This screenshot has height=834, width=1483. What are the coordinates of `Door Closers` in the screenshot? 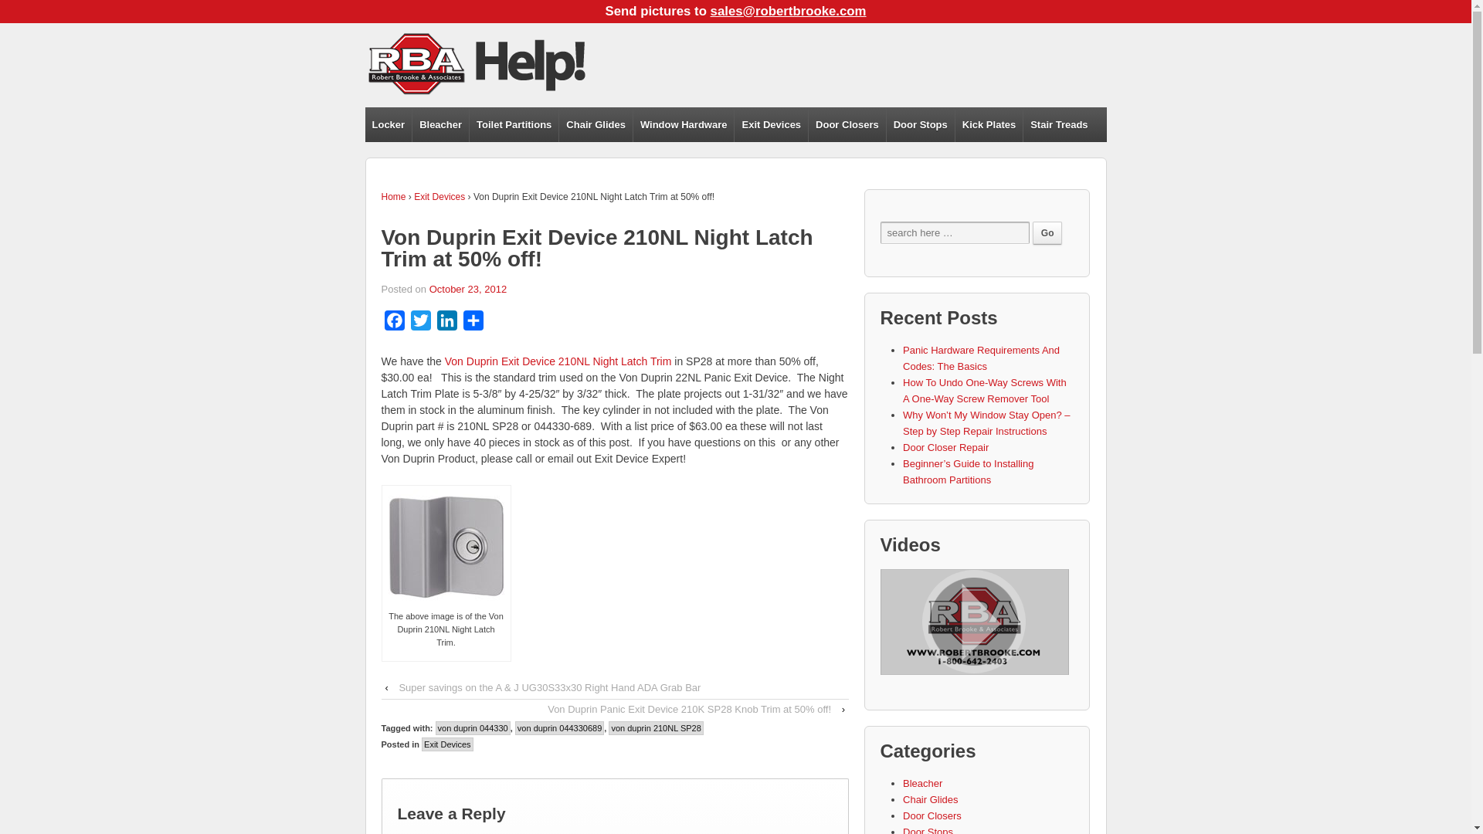 It's located at (847, 124).